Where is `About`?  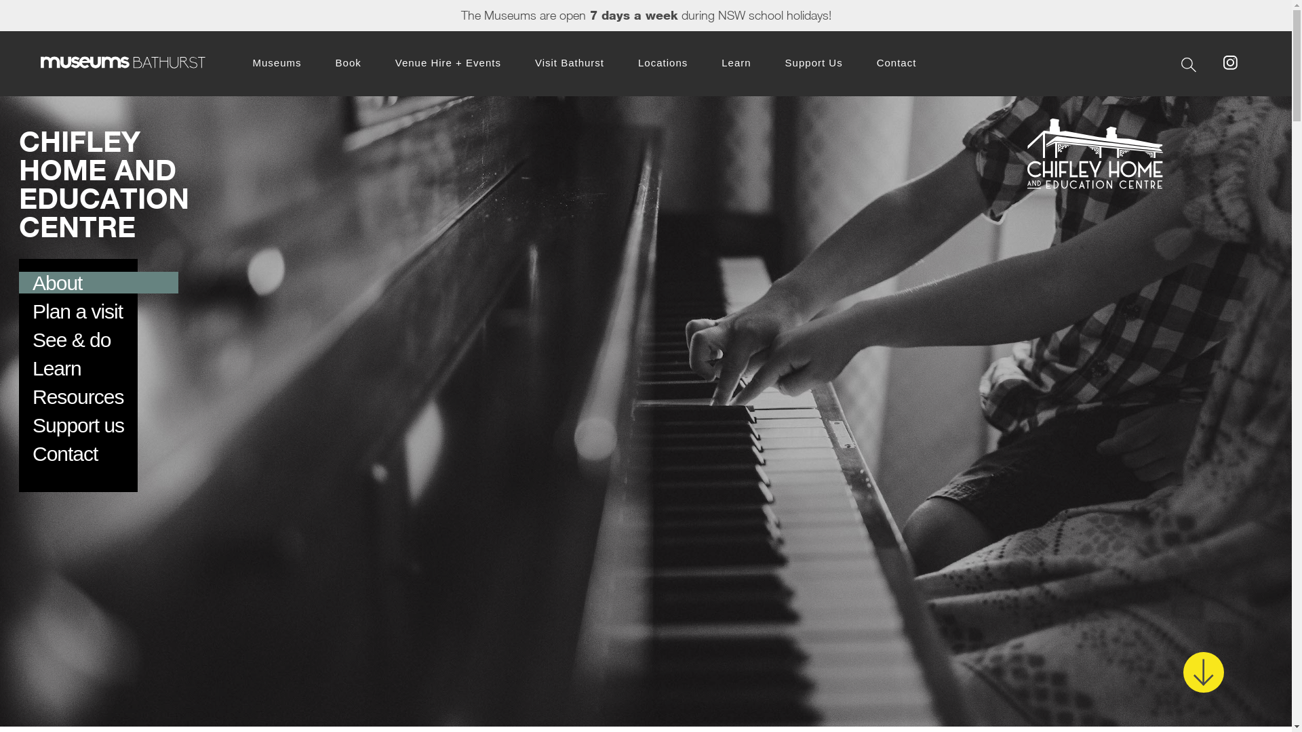 About is located at coordinates (57, 283).